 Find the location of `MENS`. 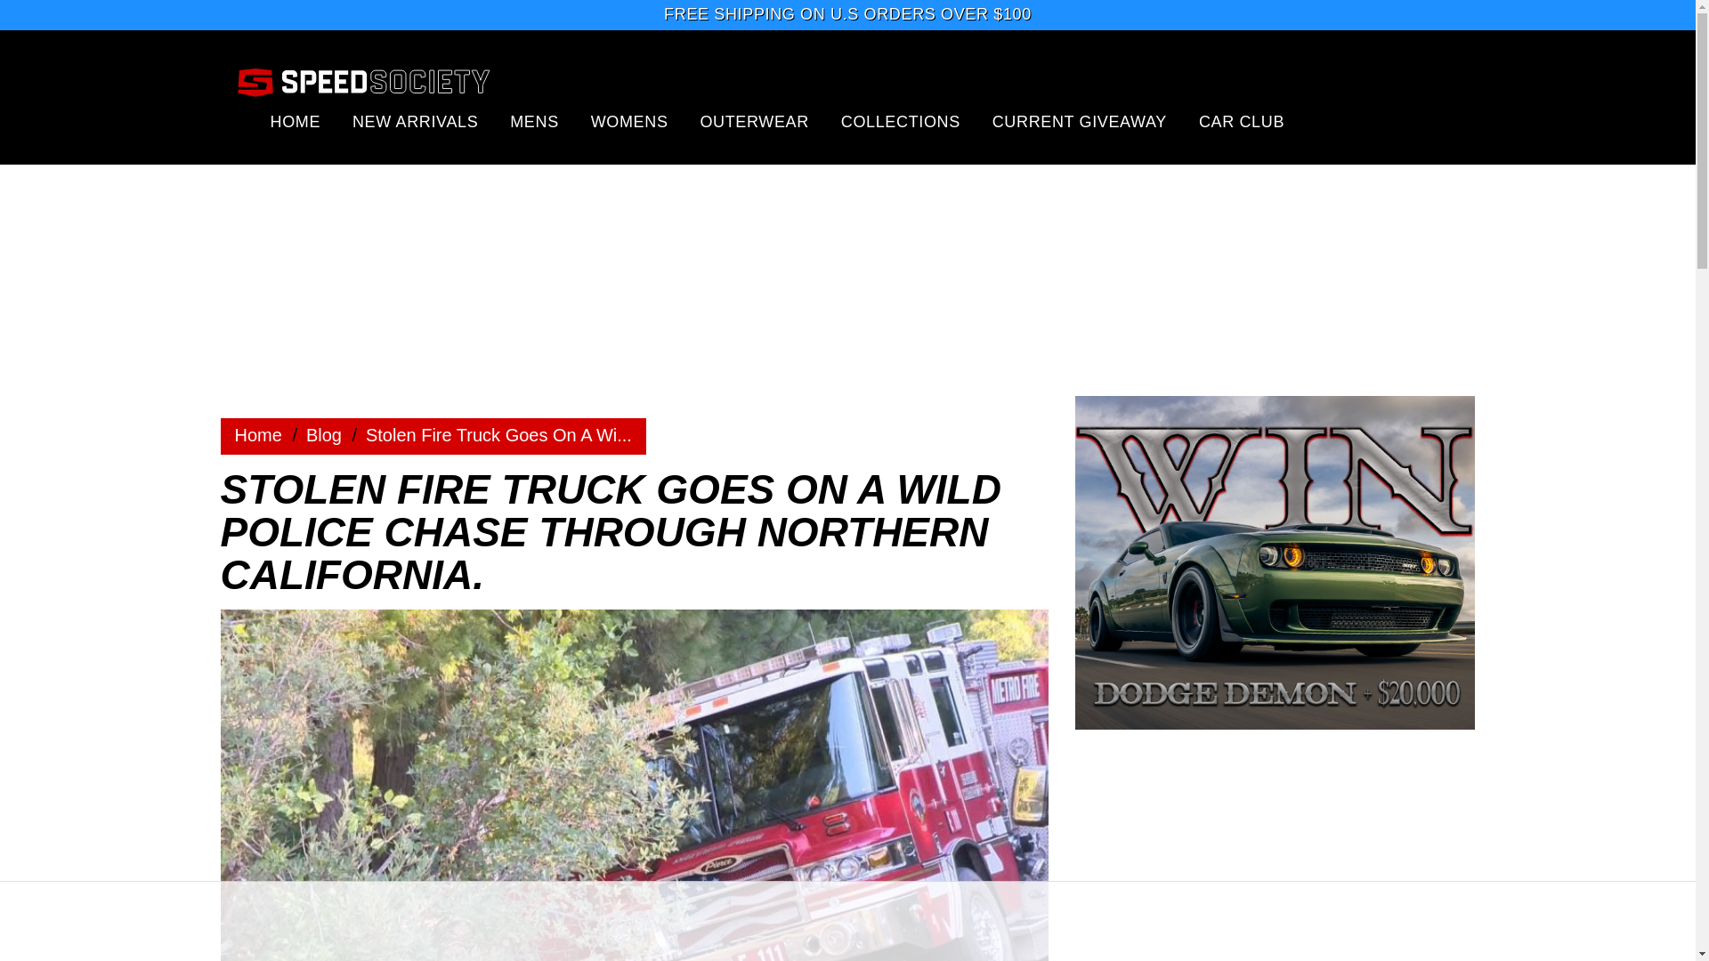

MENS is located at coordinates (534, 121).